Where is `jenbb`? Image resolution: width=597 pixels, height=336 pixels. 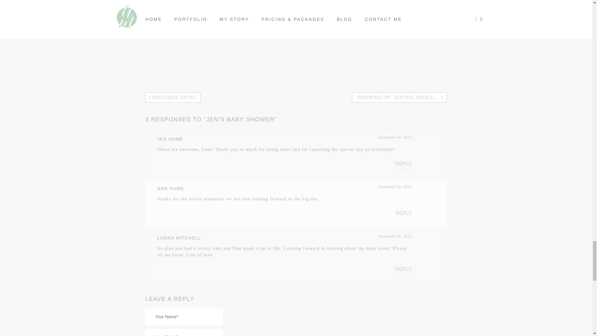
jenbb is located at coordinates (238, 33).